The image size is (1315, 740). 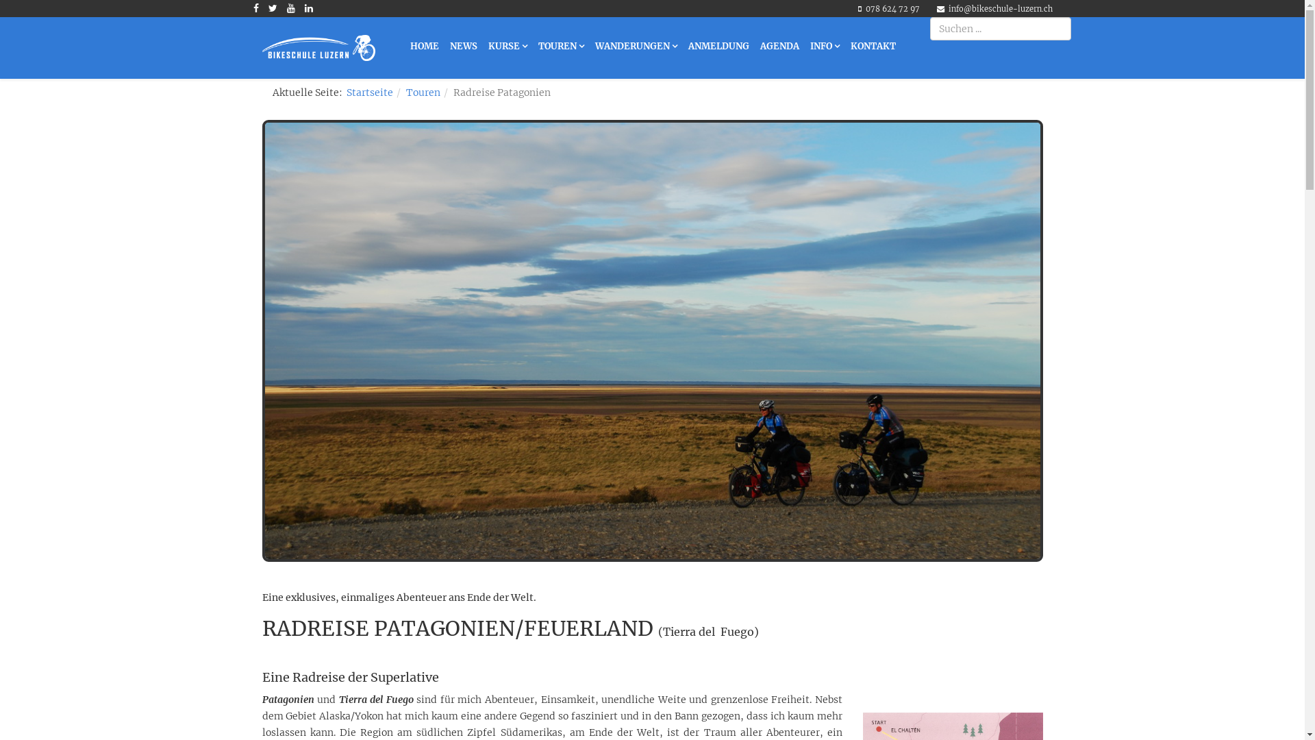 What do you see at coordinates (718, 47) in the screenshot?
I see `ANMELDUNG` at bounding box center [718, 47].